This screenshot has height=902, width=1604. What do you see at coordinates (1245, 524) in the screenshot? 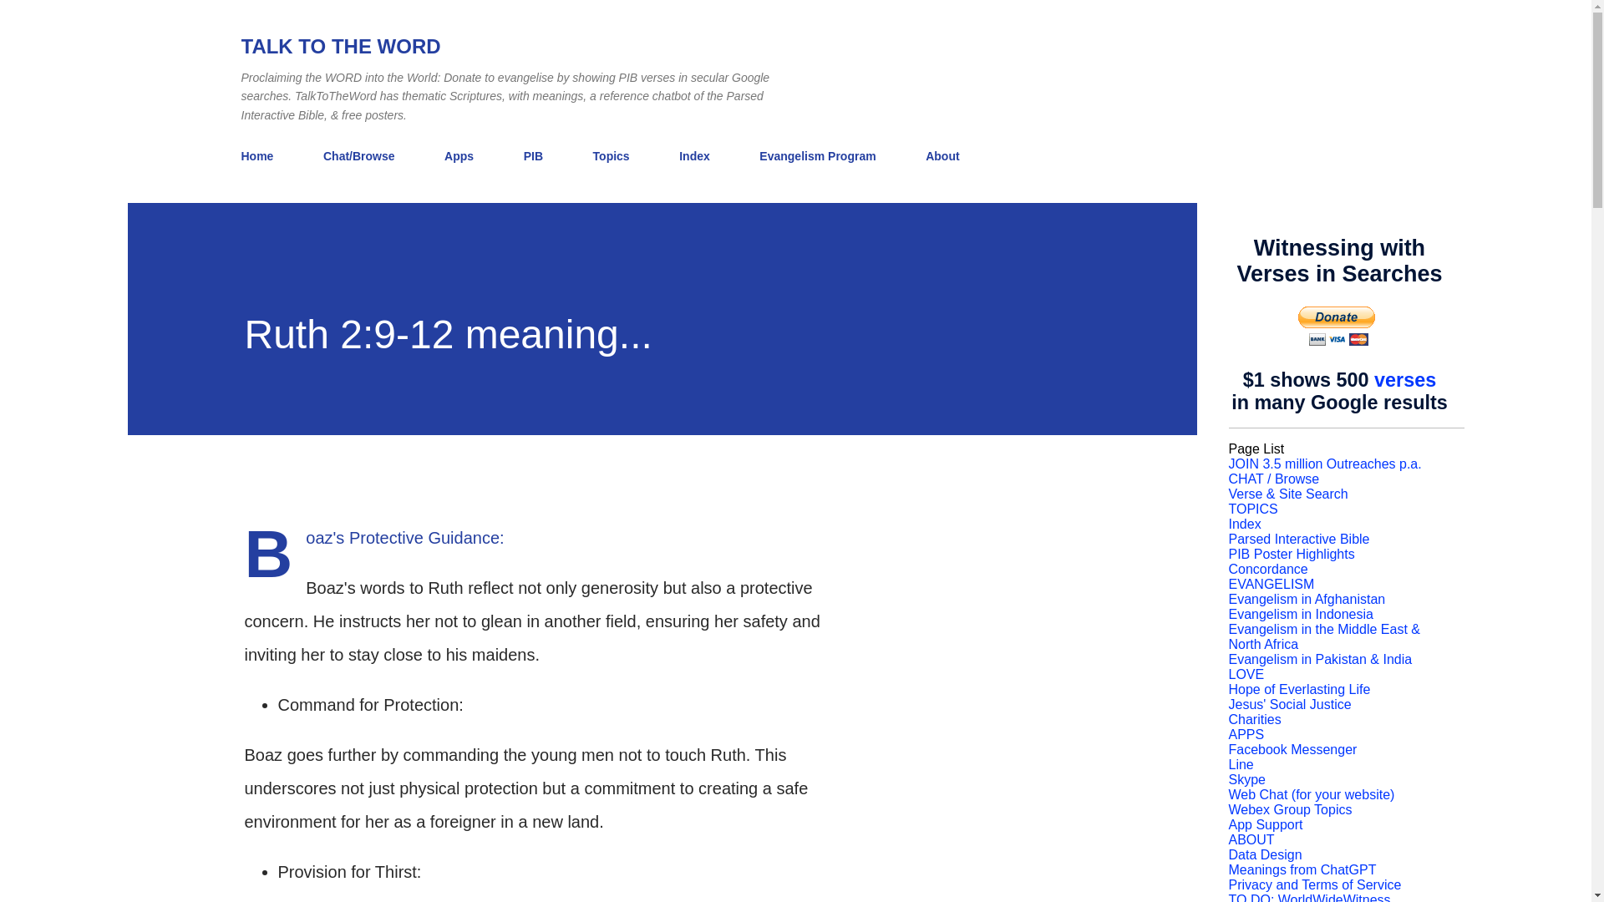
I see `Index` at bounding box center [1245, 524].